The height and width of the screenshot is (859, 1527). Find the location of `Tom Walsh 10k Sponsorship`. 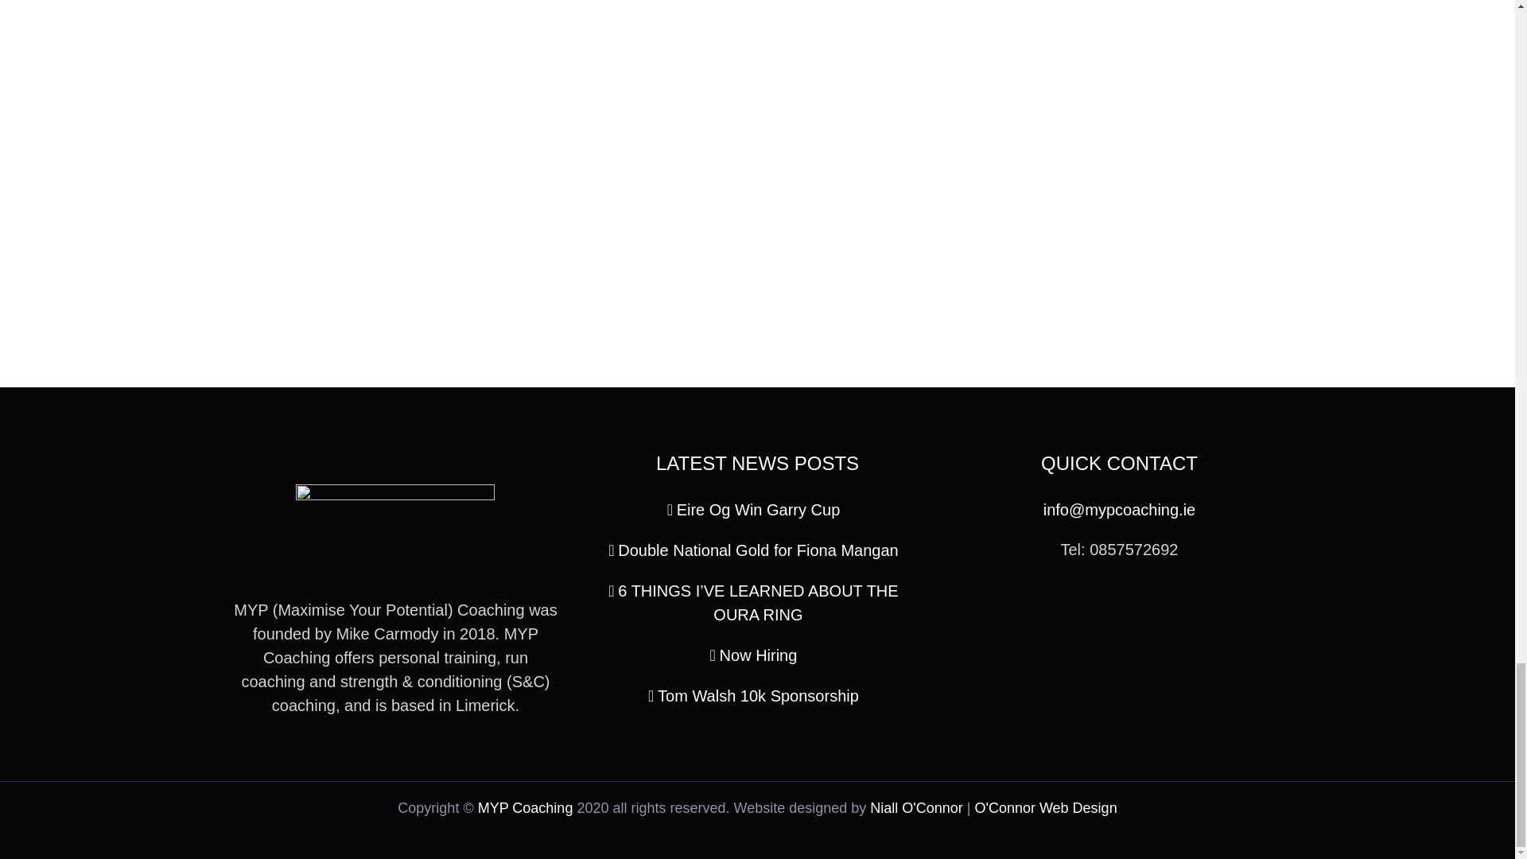

Tom Walsh 10k Sponsorship is located at coordinates (758, 695).